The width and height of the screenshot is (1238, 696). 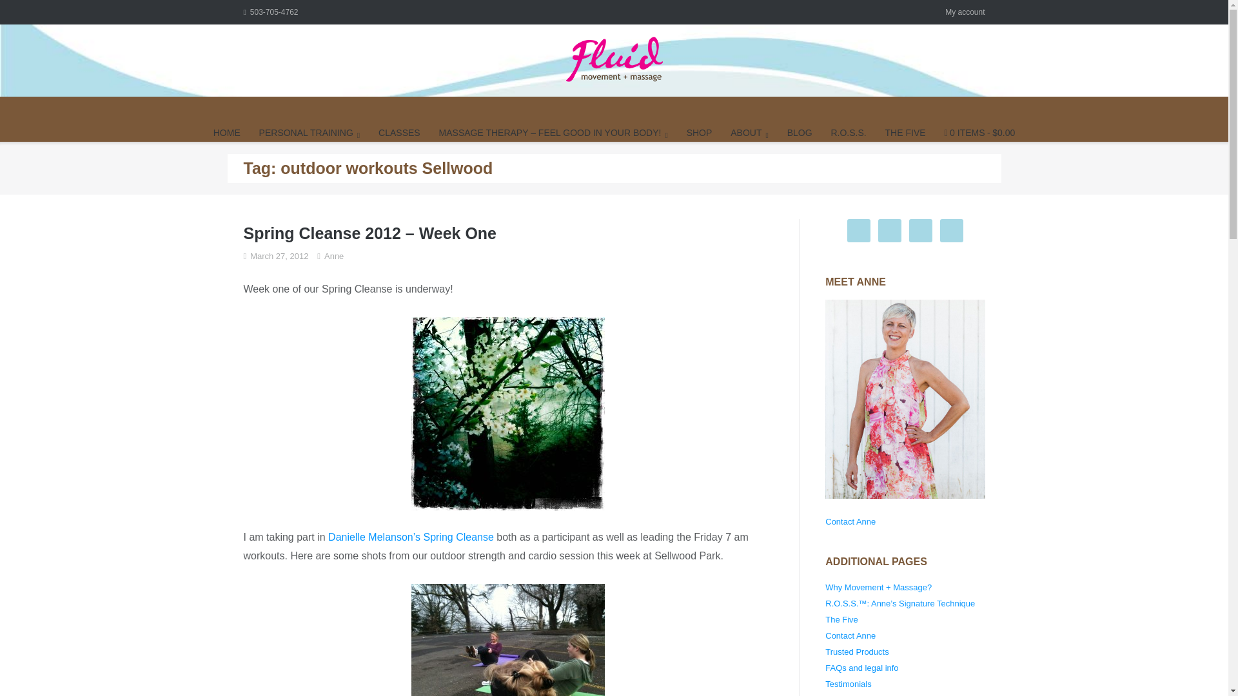 I want to click on PERSONAL TRAINING, so click(x=309, y=133).